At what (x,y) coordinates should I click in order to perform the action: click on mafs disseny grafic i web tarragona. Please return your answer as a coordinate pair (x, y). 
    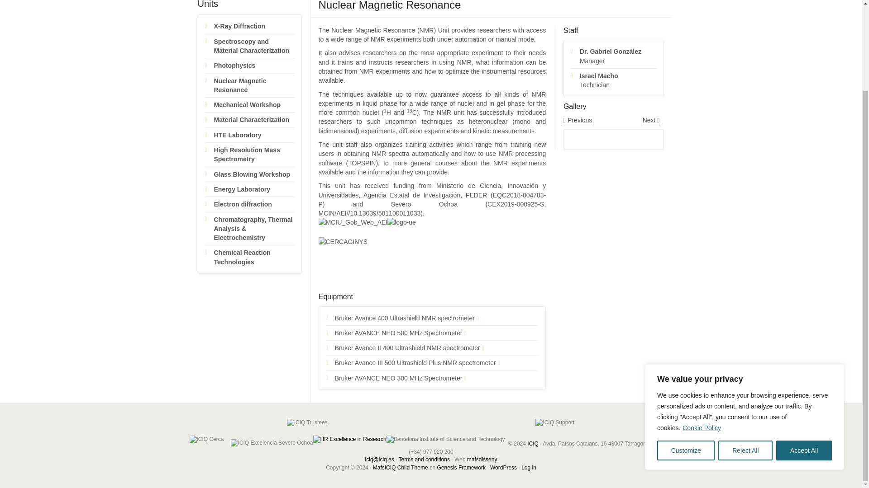
    Looking at the image, I should click on (482, 459).